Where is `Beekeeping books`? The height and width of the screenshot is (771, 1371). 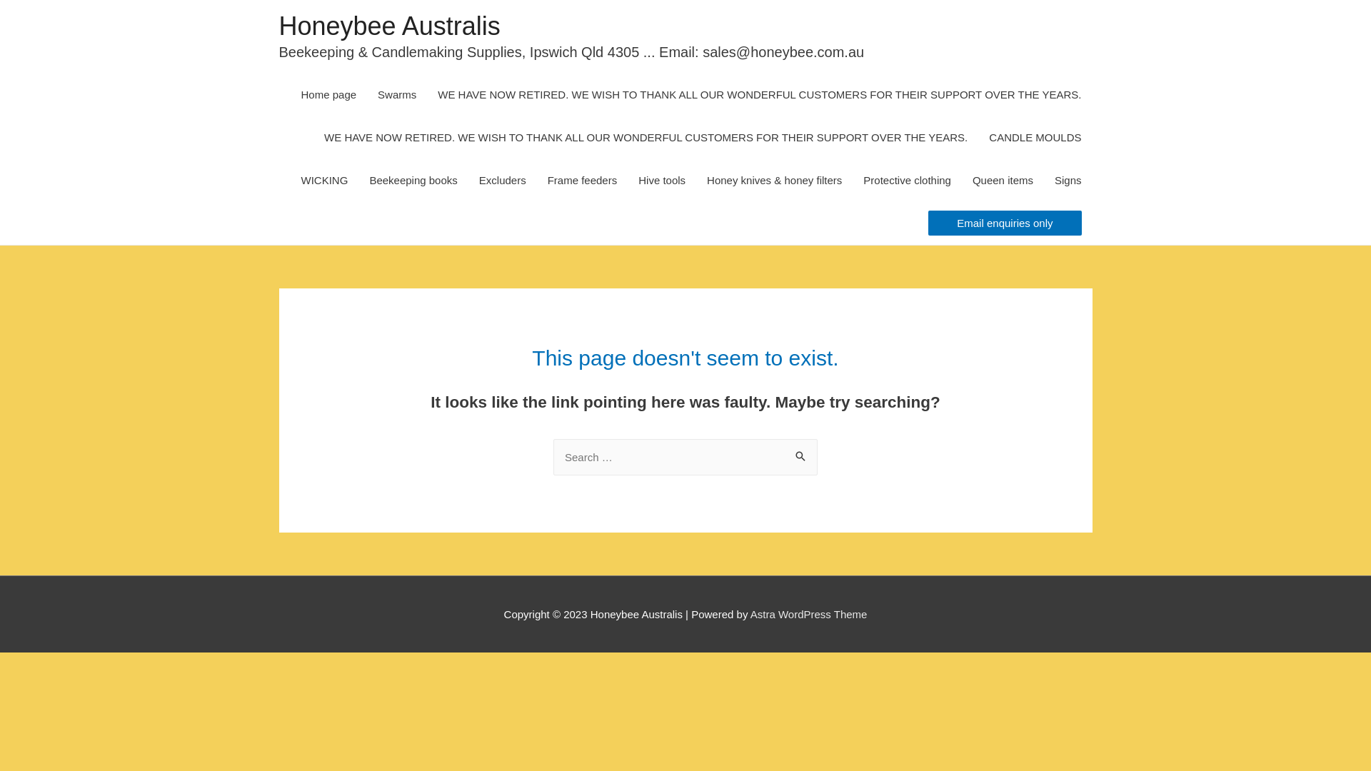 Beekeeping books is located at coordinates (413, 181).